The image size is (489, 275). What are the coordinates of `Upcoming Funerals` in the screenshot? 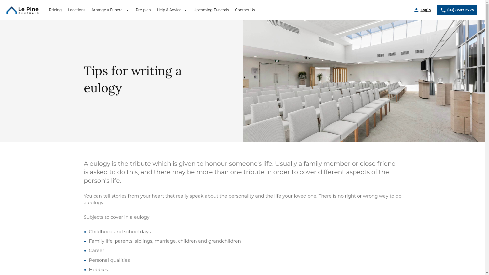 It's located at (211, 10).